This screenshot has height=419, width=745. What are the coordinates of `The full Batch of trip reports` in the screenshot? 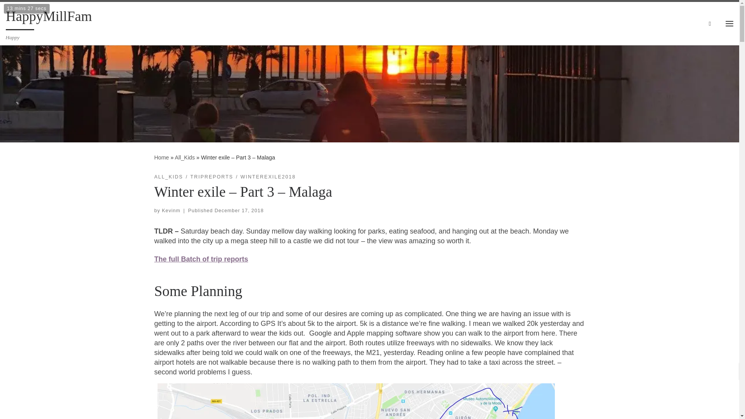 It's located at (201, 259).